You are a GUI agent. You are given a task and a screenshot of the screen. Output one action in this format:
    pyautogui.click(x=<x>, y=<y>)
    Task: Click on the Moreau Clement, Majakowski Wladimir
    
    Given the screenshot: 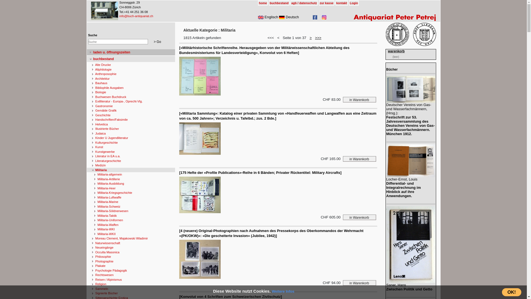 What is the action you would take?
    pyautogui.click(x=131, y=239)
    